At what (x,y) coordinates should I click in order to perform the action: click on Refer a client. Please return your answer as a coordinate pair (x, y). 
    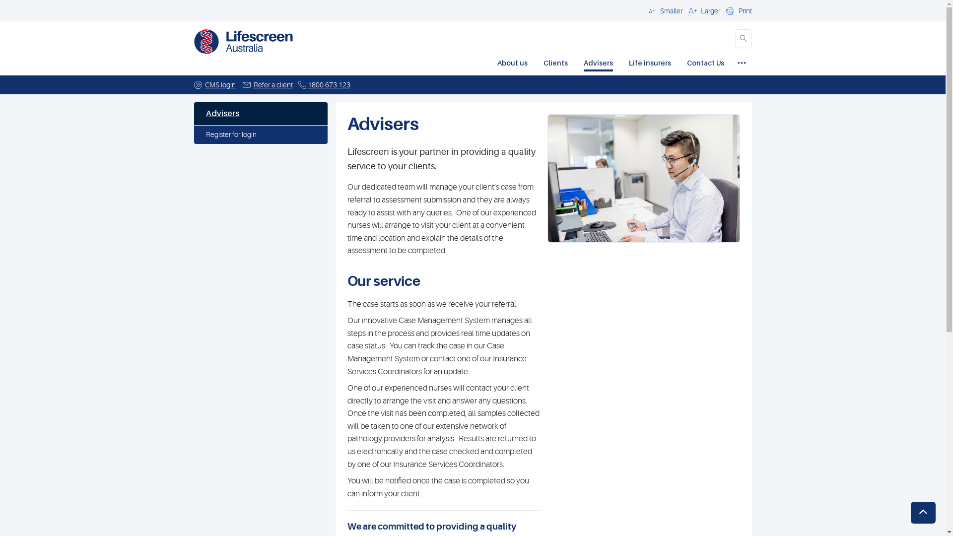
    Looking at the image, I should click on (273, 85).